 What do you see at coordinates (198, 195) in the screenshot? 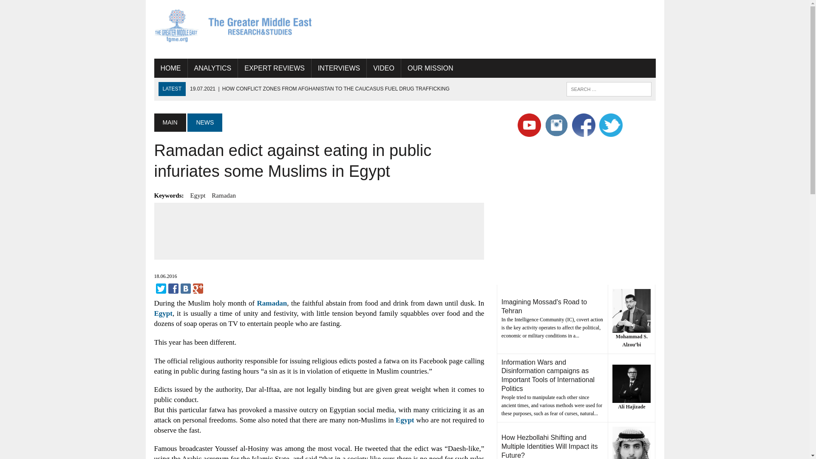
I see `Egypt` at bounding box center [198, 195].